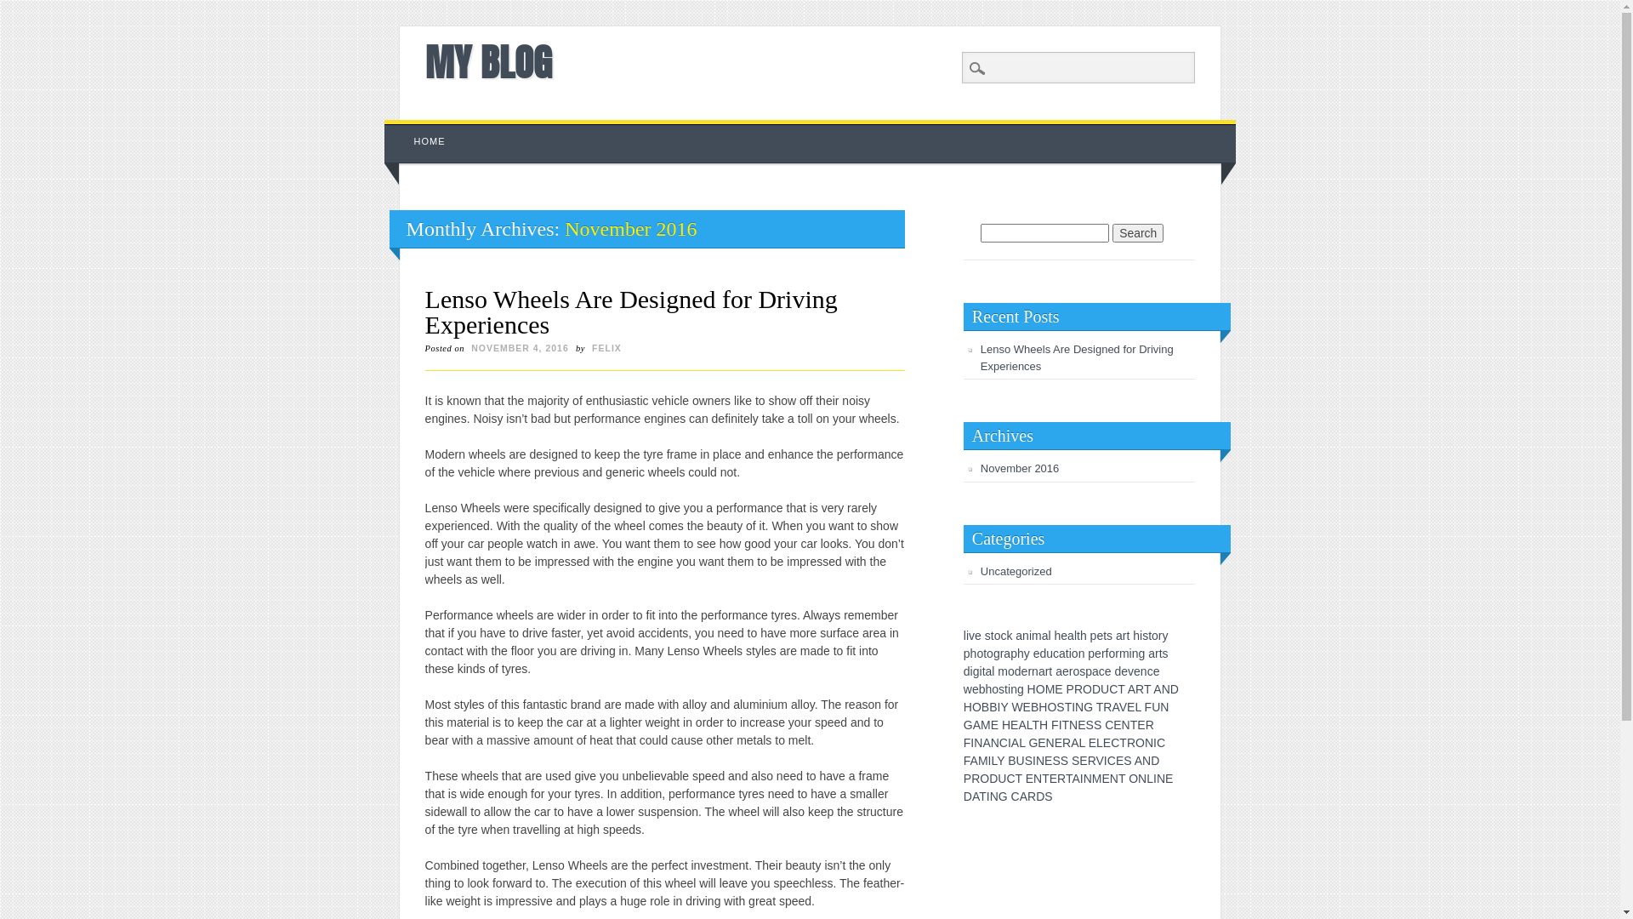 This screenshot has height=919, width=1633. Describe the element at coordinates (1123, 707) in the screenshot. I see `V` at that location.